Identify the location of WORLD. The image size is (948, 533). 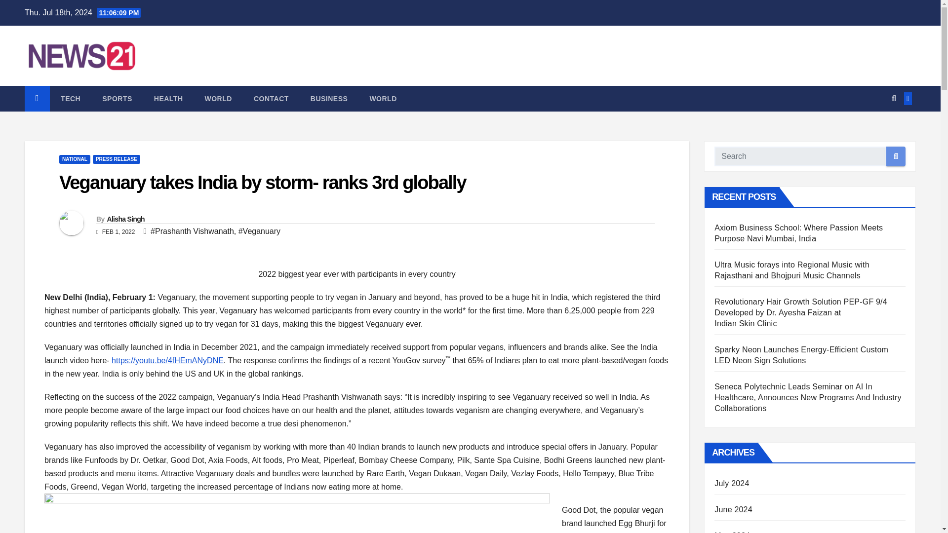
(218, 98).